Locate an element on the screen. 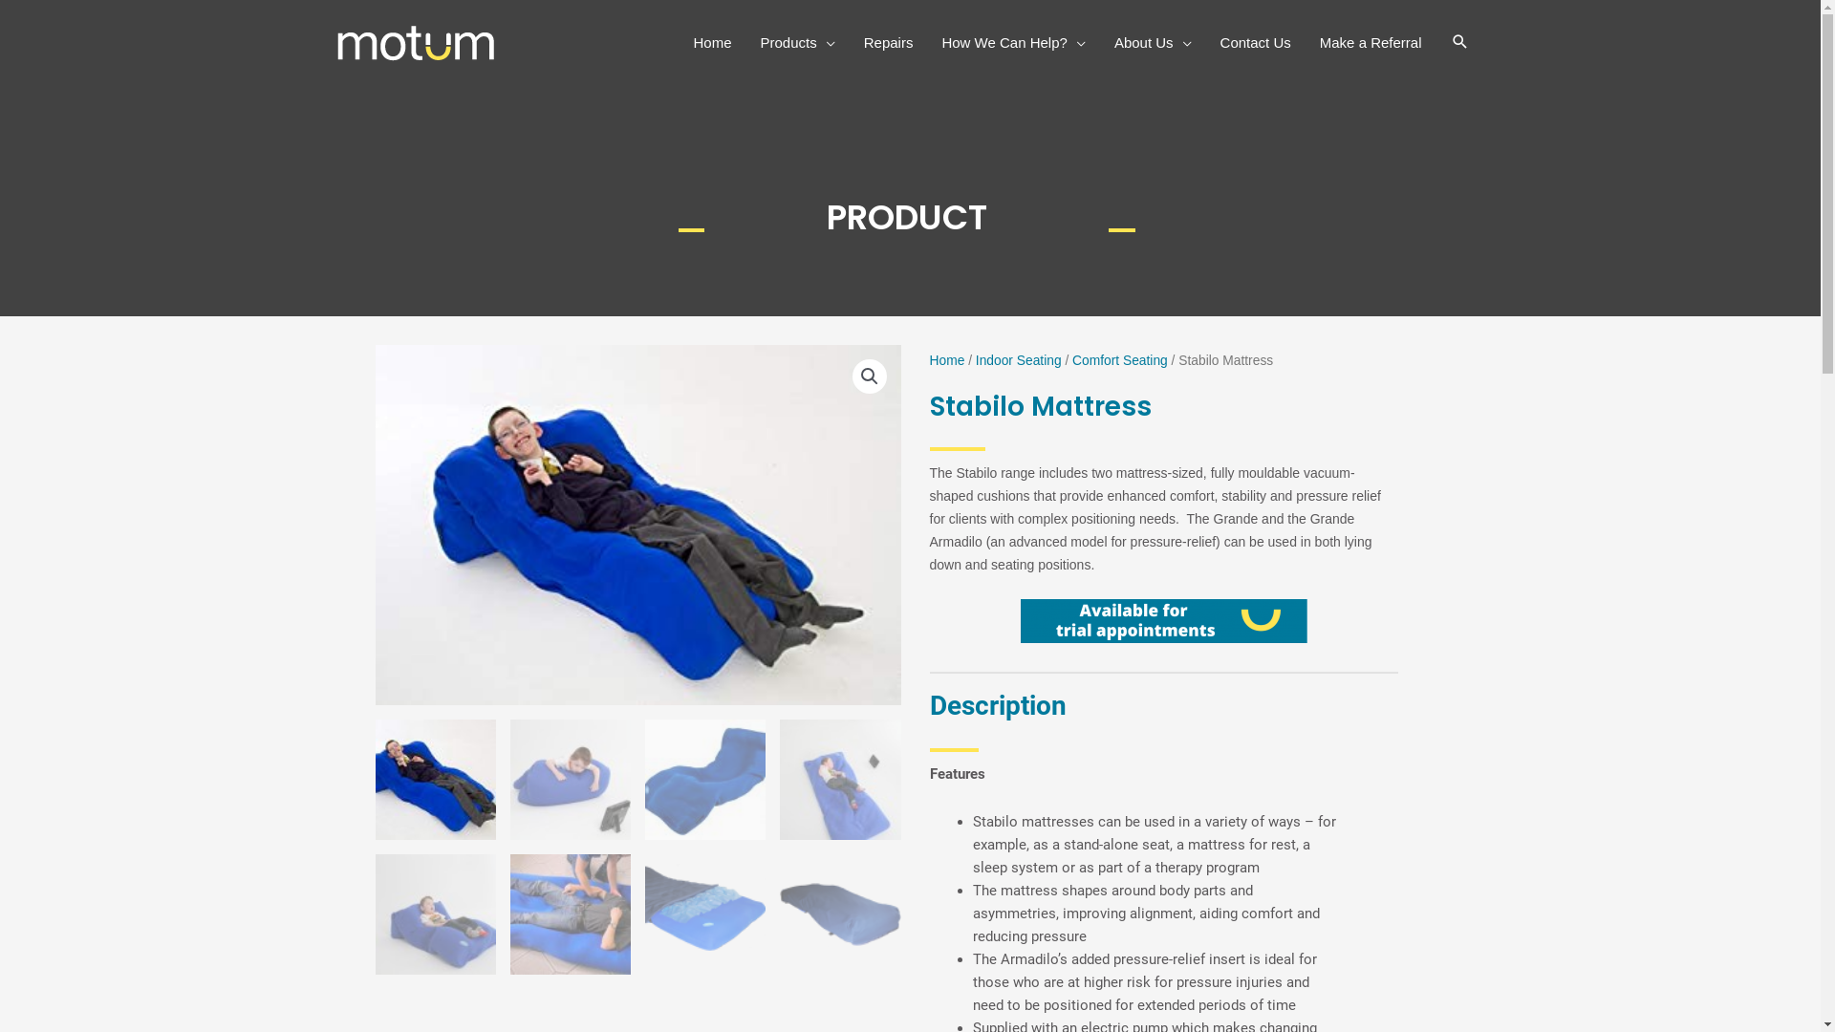 Image resolution: width=1835 pixels, height=1032 pixels. Make a Referral is located at coordinates (1371, 43).